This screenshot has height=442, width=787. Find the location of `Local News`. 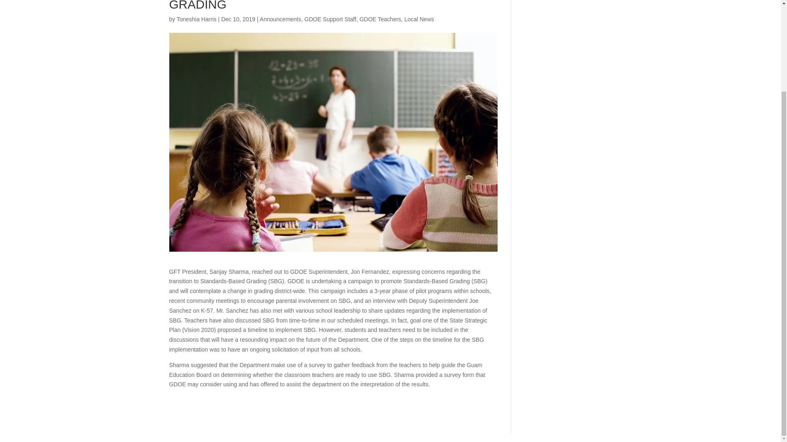

Local News is located at coordinates (419, 19).